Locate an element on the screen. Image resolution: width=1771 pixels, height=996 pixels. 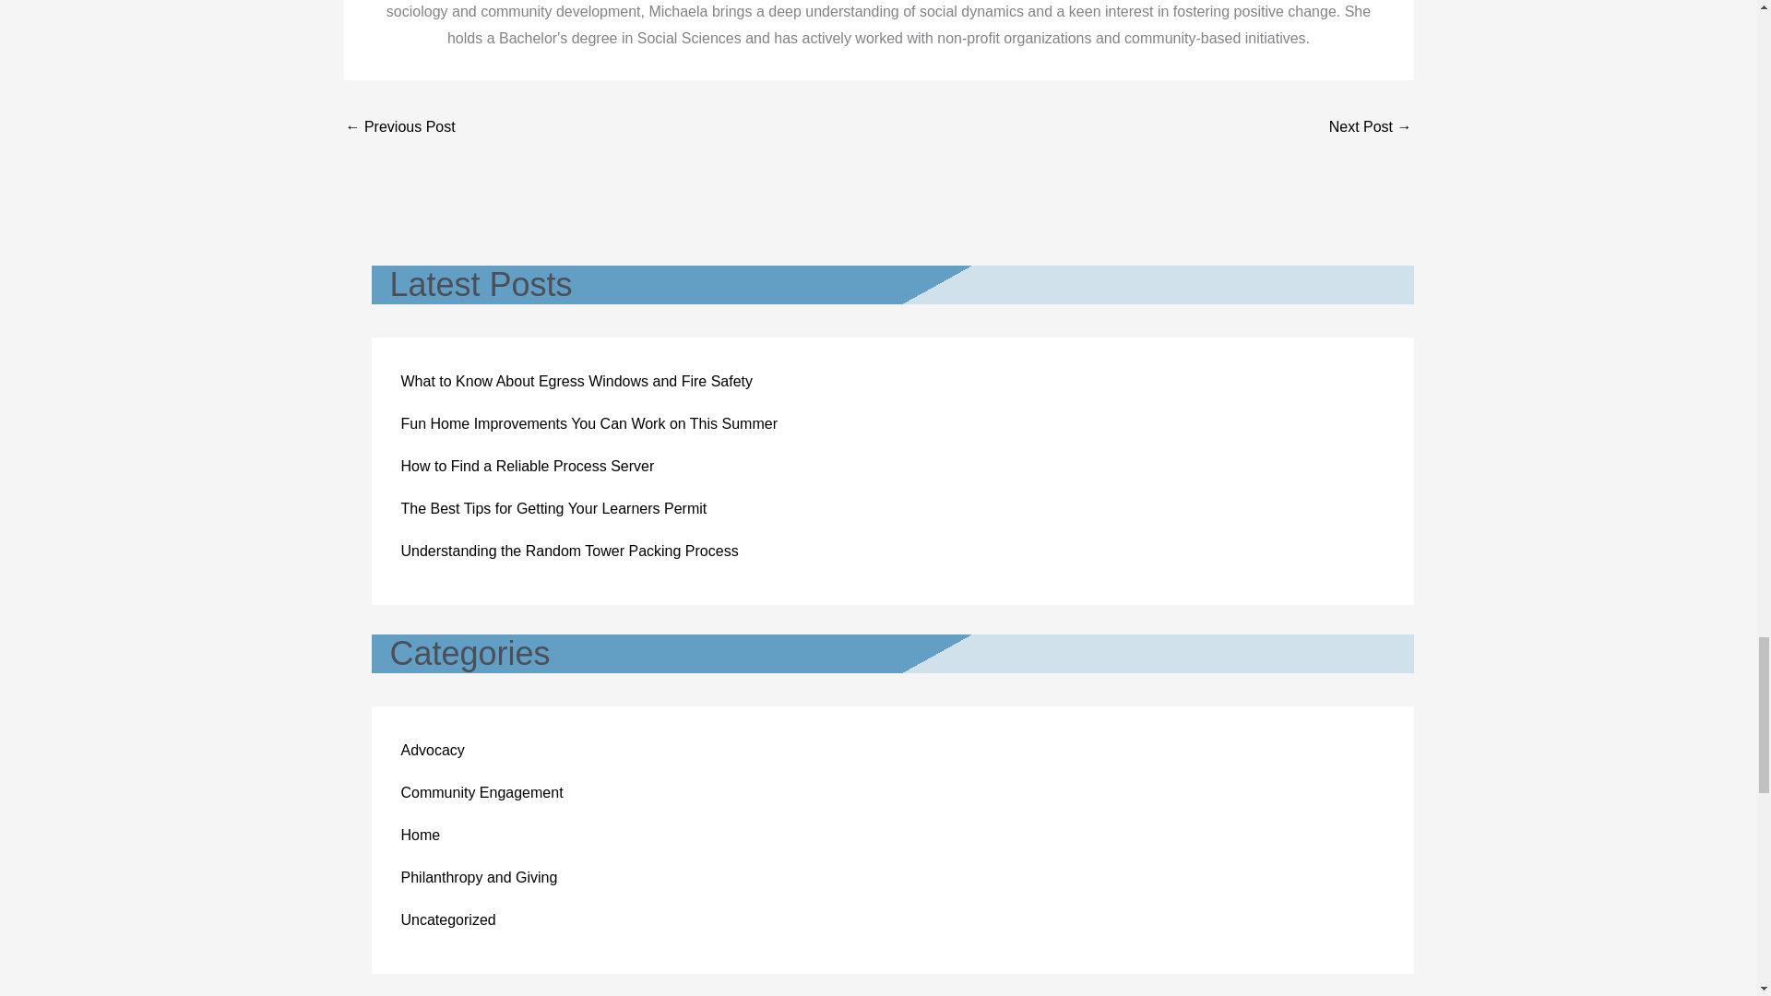
Community Engagement is located at coordinates (481, 793).